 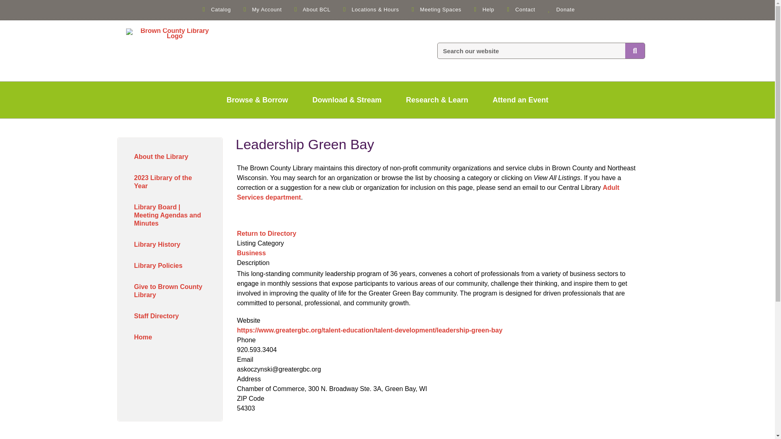 What do you see at coordinates (483, 9) in the screenshot?
I see `Help` at bounding box center [483, 9].